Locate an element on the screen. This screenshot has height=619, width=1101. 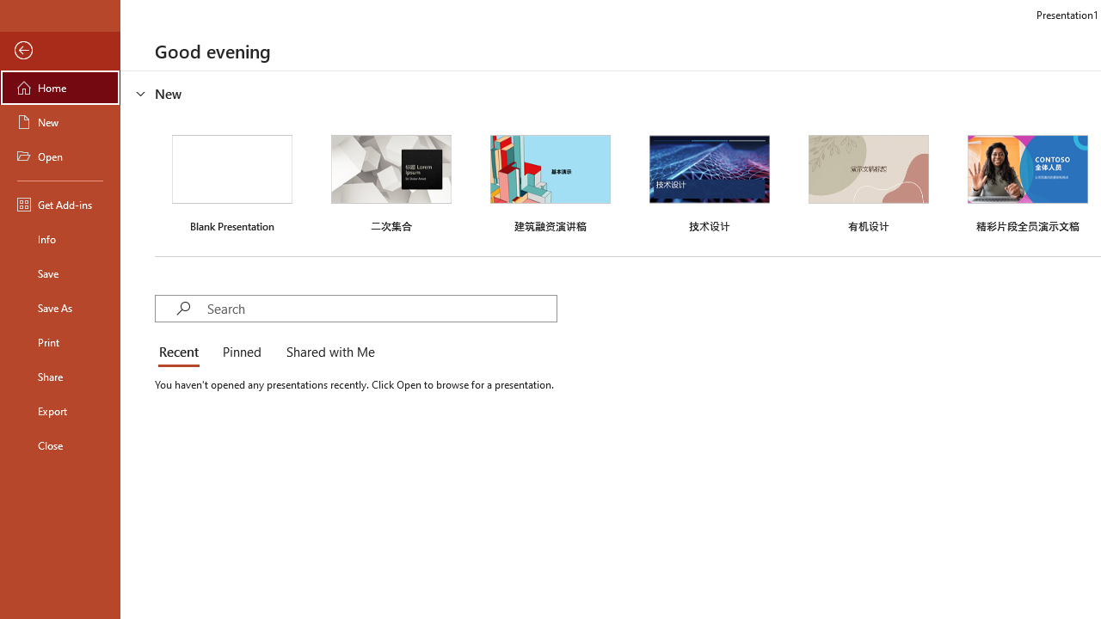
Open is located at coordinates (60, 156).